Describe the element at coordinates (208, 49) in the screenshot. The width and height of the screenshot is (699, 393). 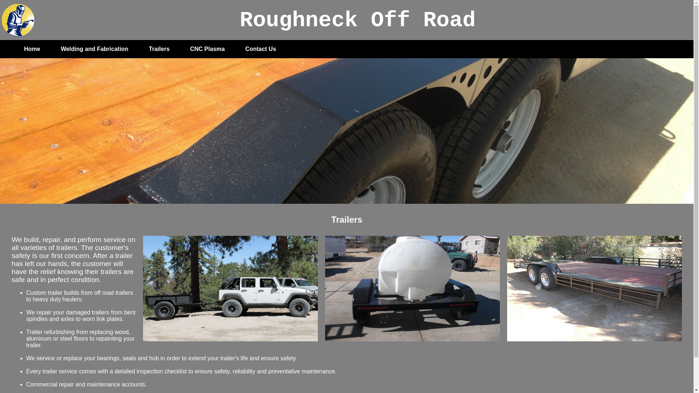
I see `CNC Plasma` at that location.